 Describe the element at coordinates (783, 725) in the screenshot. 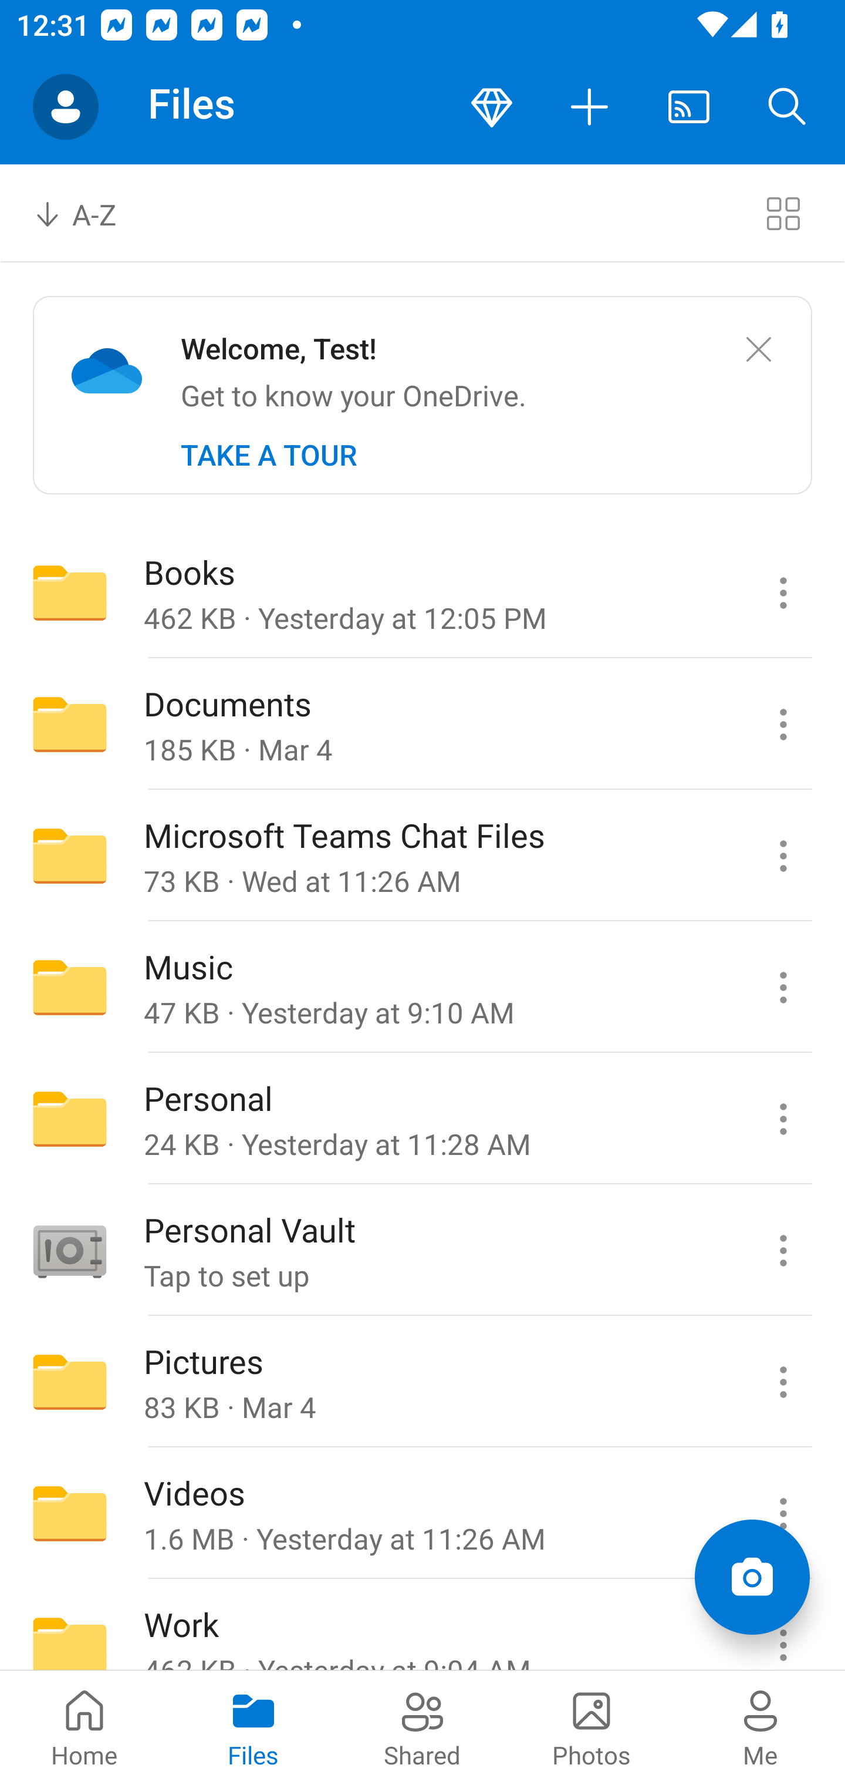

I see `Documents commands` at that location.